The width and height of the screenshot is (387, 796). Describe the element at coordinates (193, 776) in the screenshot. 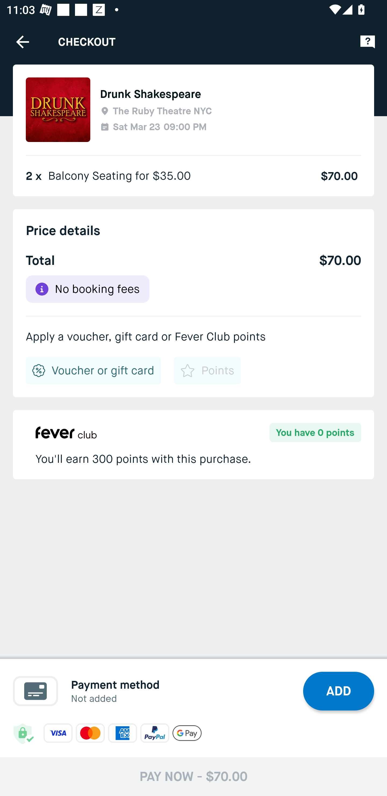

I see `PAY NOW - $70.00` at that location.